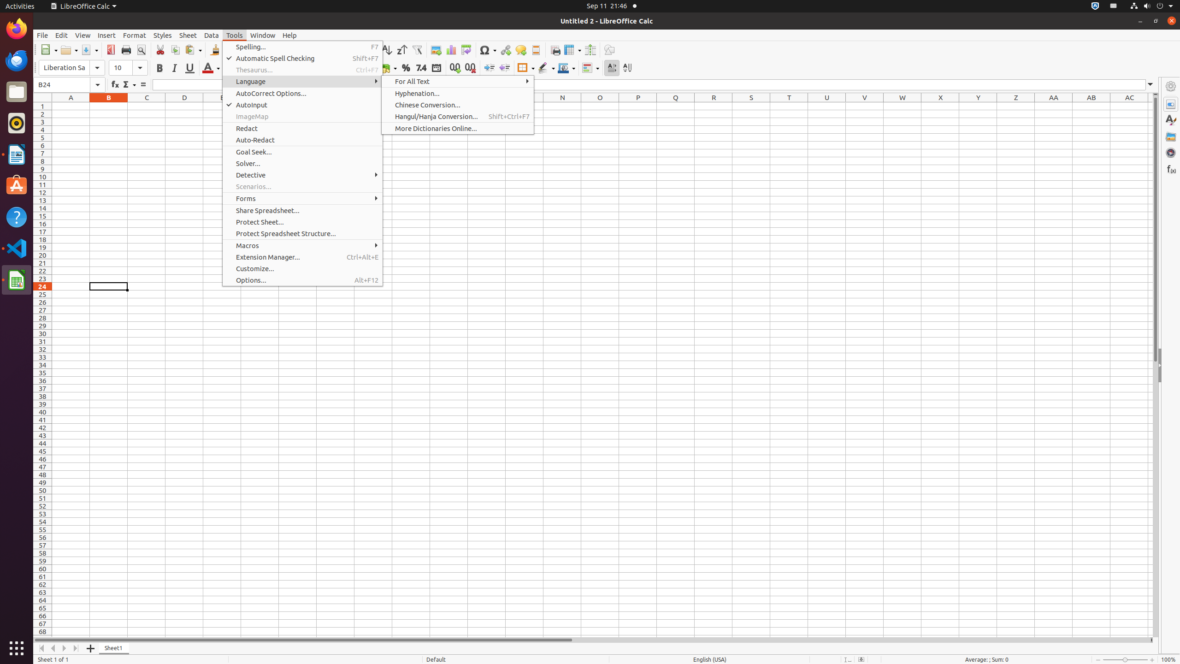 The width and height of the screenshot is (1180, 664). What do you see at coordinates (627, 68) in the screenshot?
I see `Text direction from top to bottom` at bounding box center [627, 68].